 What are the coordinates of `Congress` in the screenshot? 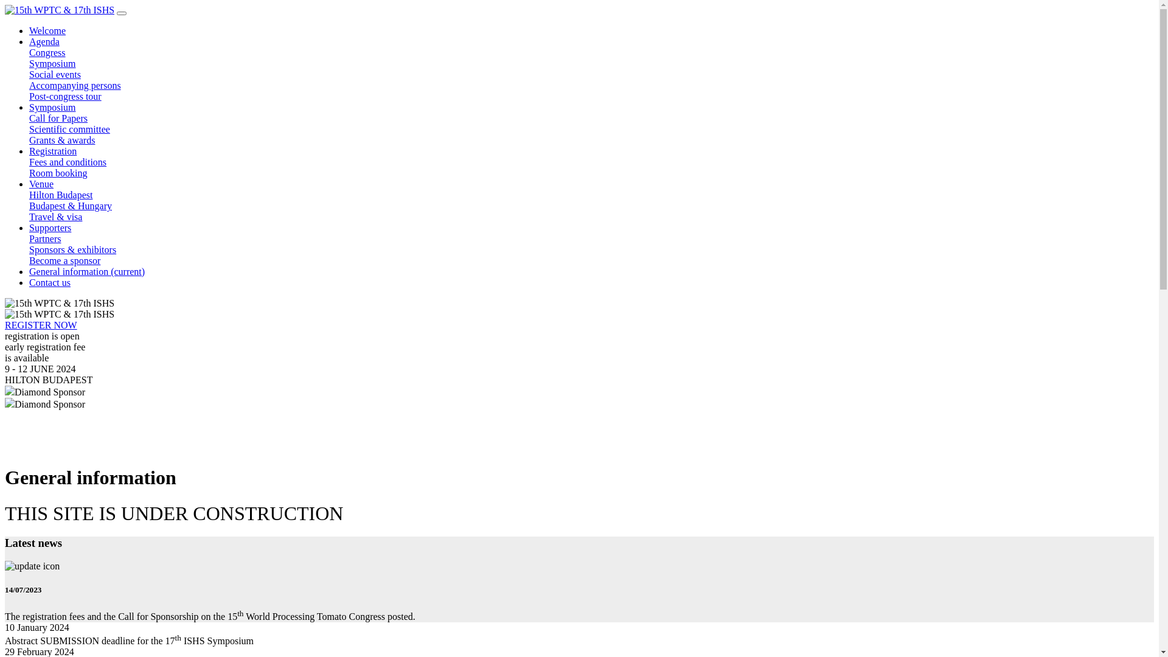 It's located at (47, 52).